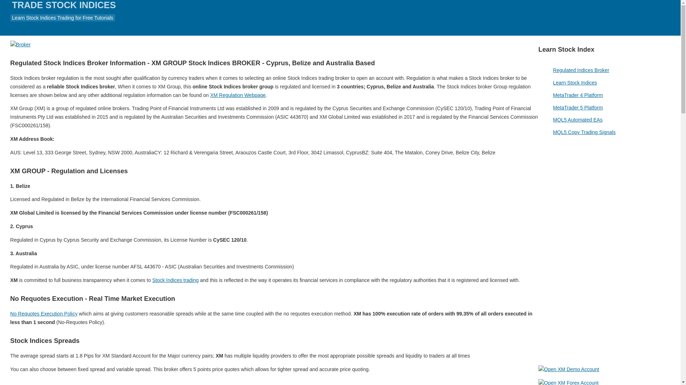 This screenshot has height=385, width=686. I want to click on Open Account, so click(557, 18).